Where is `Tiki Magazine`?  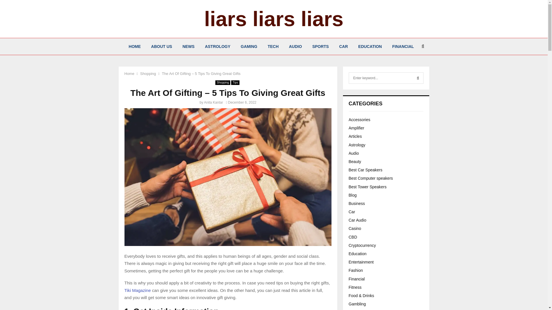 Tiki Magazine is located at coordinates (137, 290).